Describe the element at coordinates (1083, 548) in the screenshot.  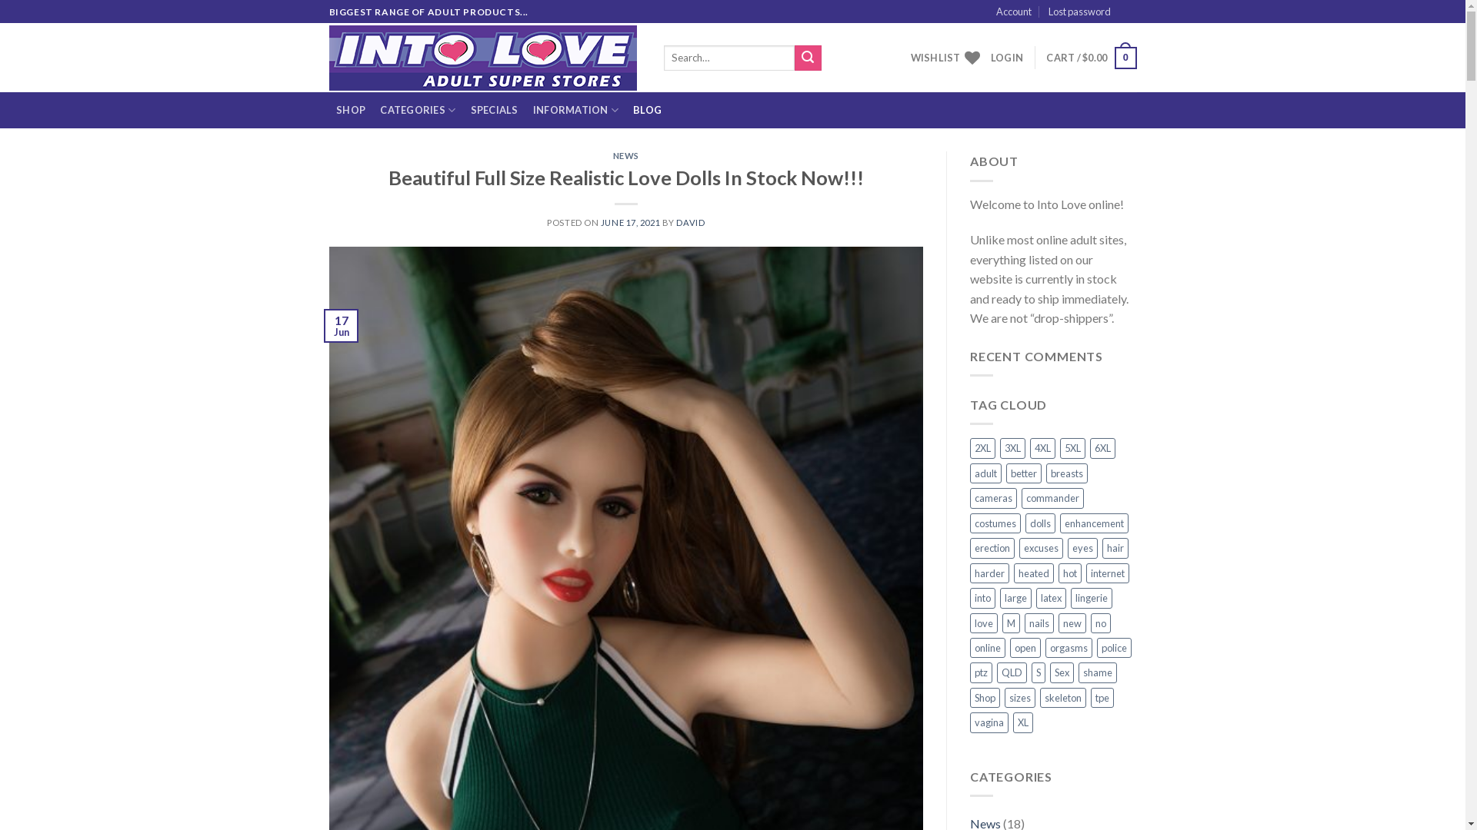
I see `eyes` at that location.